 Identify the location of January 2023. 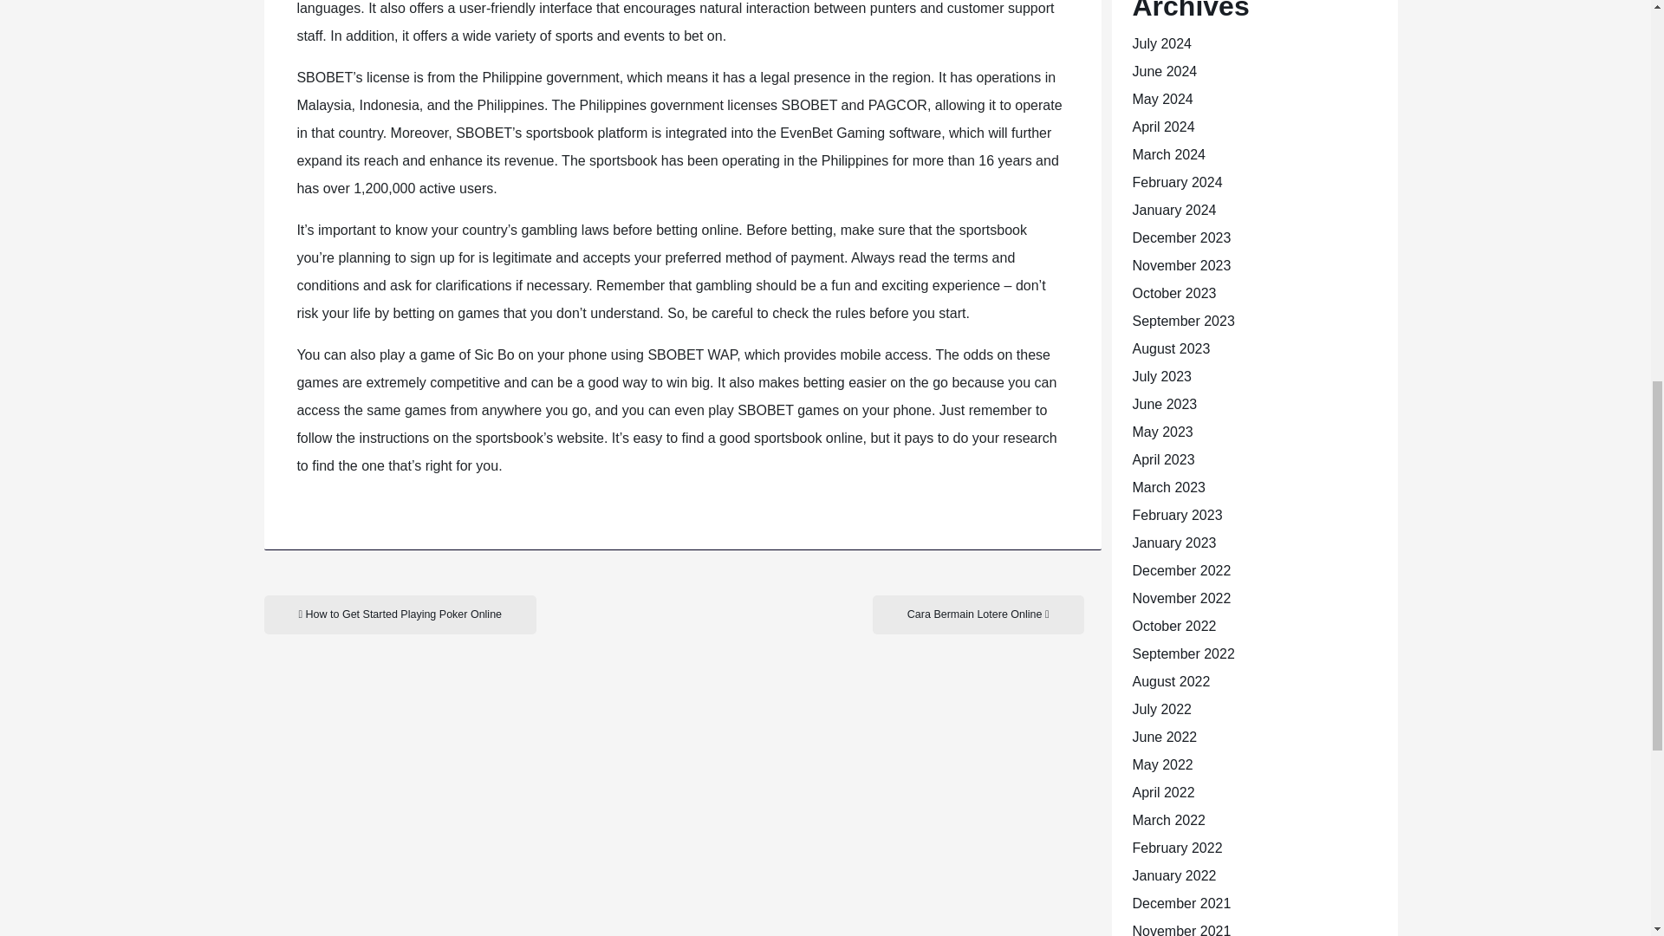
(1173, 543).